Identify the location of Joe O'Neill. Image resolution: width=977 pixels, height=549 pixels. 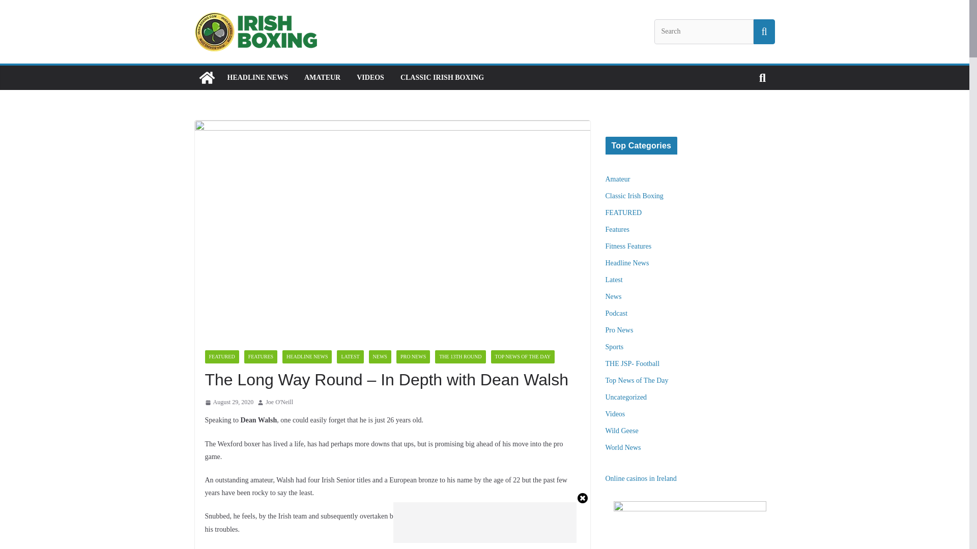
(279, 403).